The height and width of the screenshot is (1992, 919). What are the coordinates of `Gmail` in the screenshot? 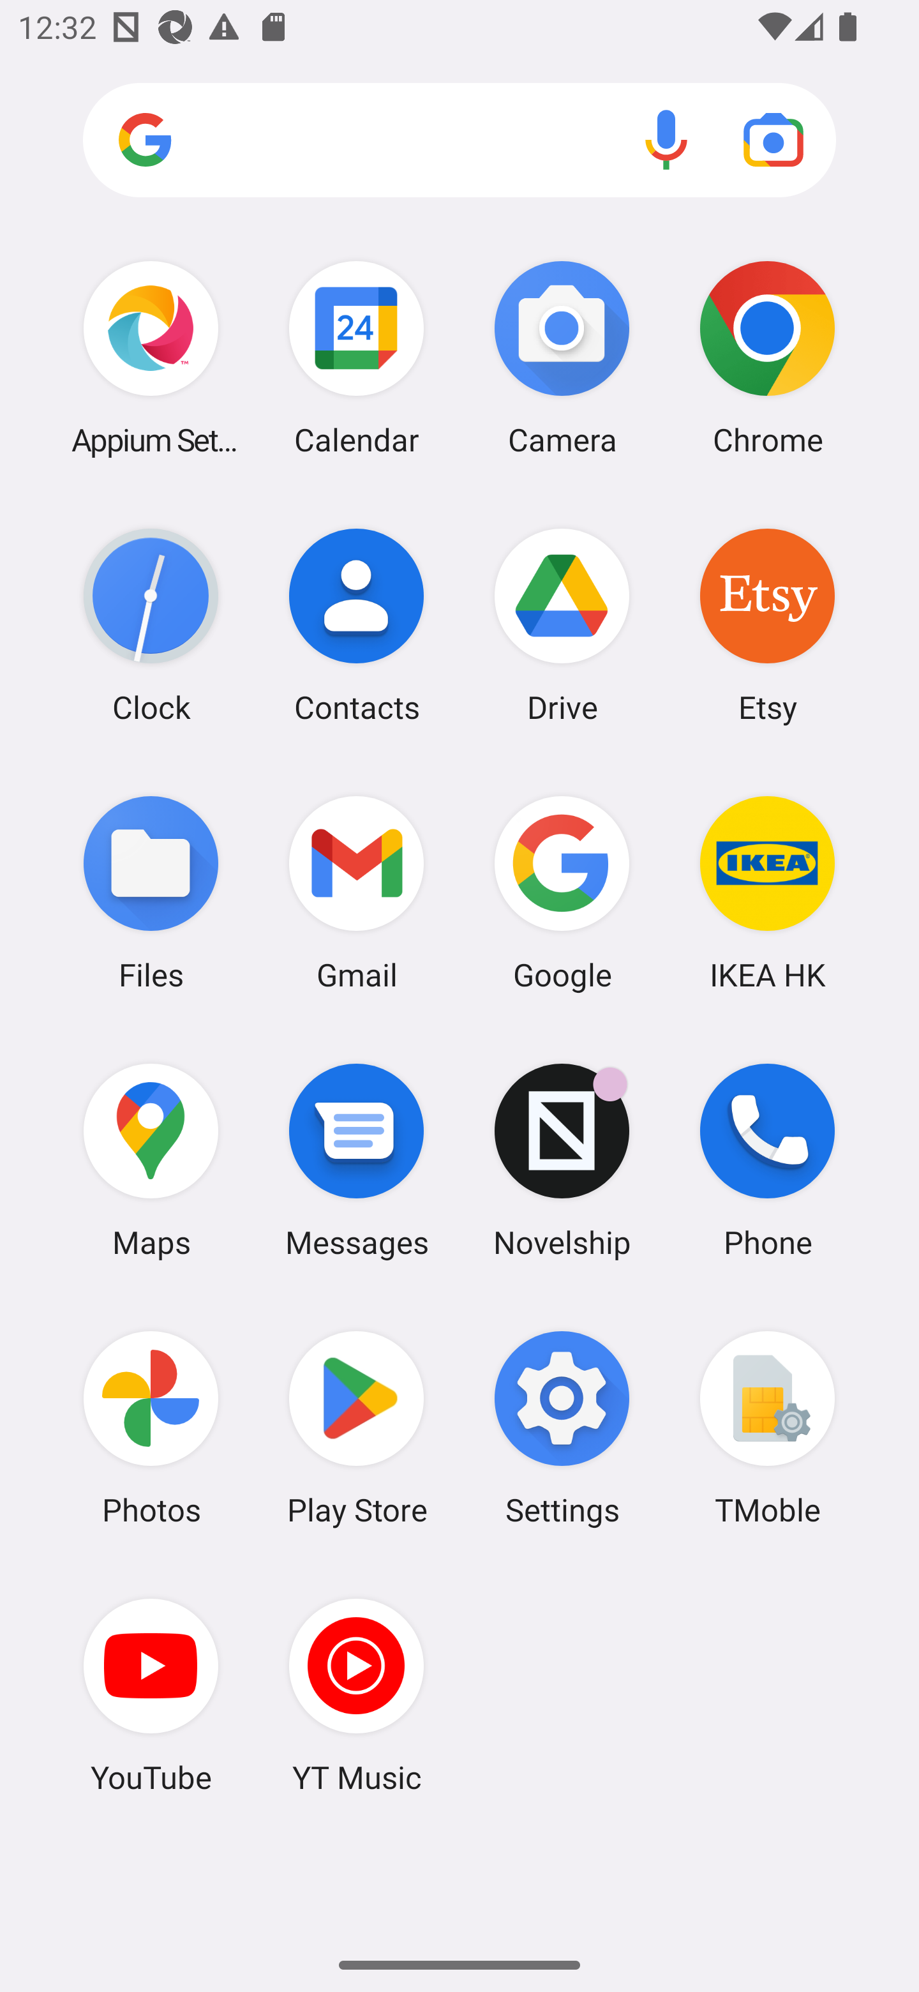 It's located at (356, 892).